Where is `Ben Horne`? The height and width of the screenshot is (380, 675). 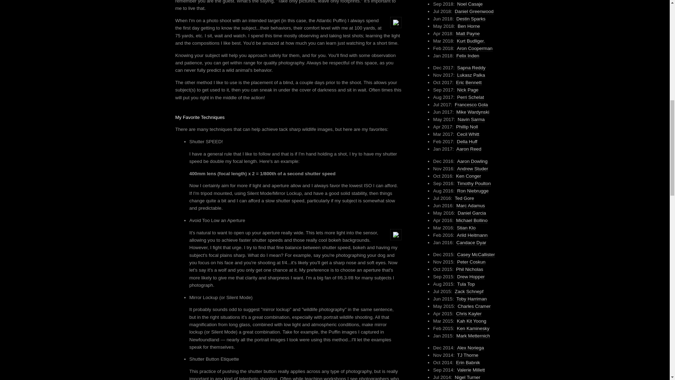
Ben Horne is located at coordinates (469, 26).